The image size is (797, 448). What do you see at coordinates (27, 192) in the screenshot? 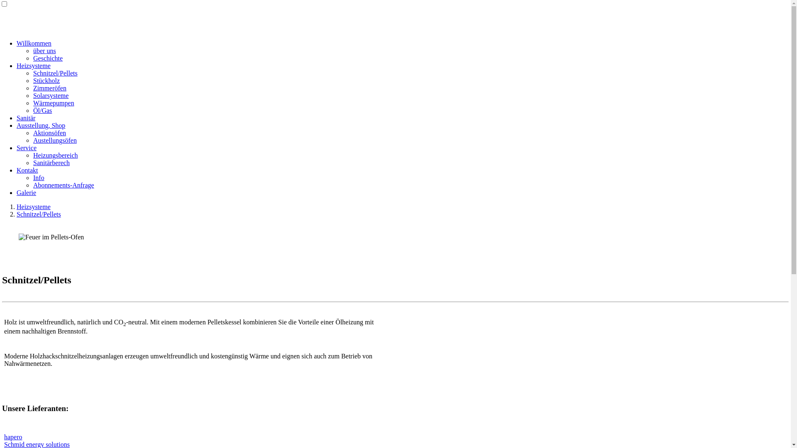
I see `Galerie` at bounding box center [27, 192].